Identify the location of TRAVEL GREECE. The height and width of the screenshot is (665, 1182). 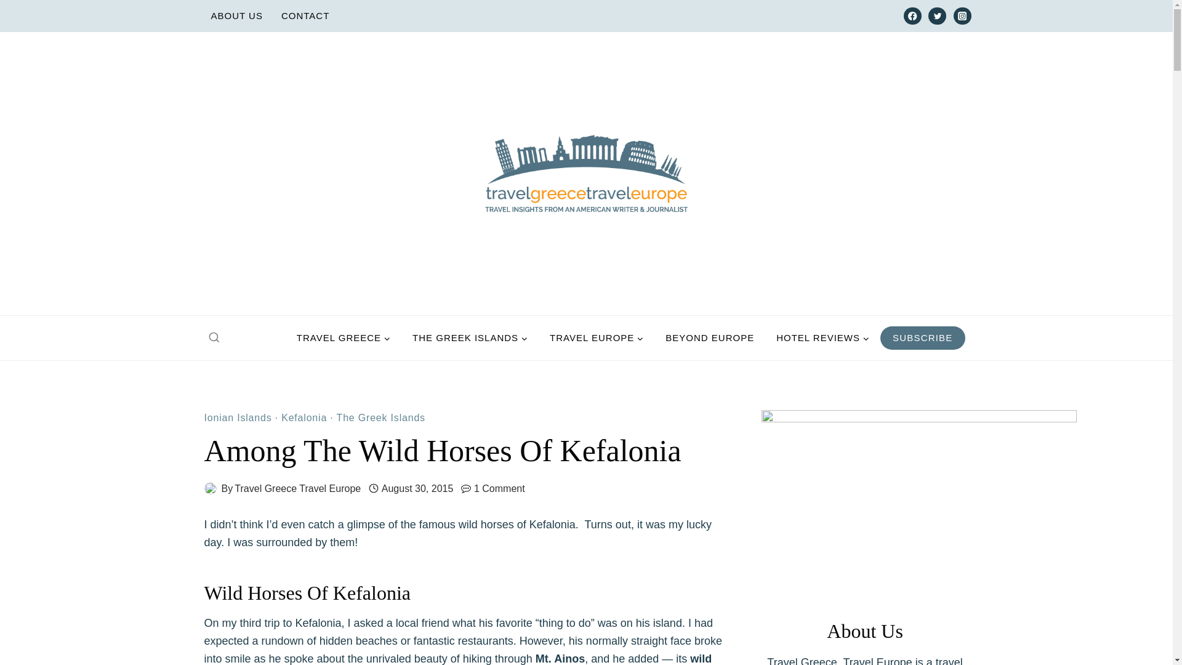
(344, 338).